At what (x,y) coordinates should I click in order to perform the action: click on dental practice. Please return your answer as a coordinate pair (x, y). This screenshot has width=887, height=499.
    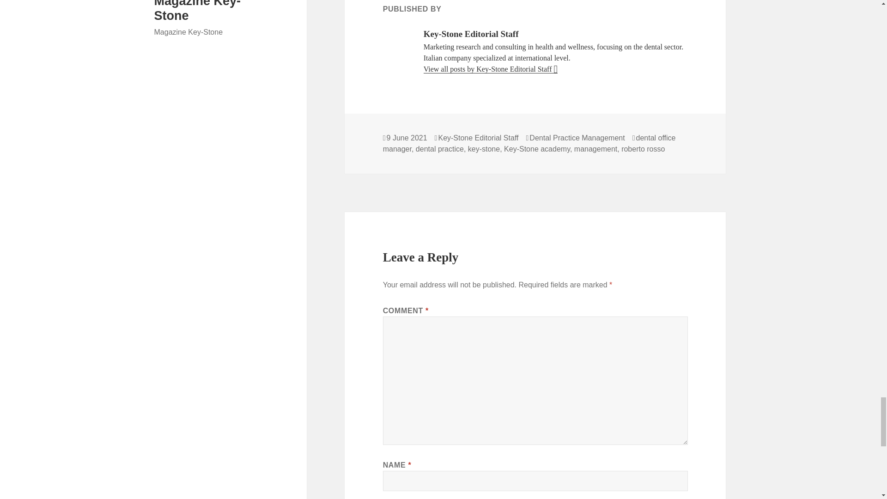
    Looking at the image, I should click on (440, 149).